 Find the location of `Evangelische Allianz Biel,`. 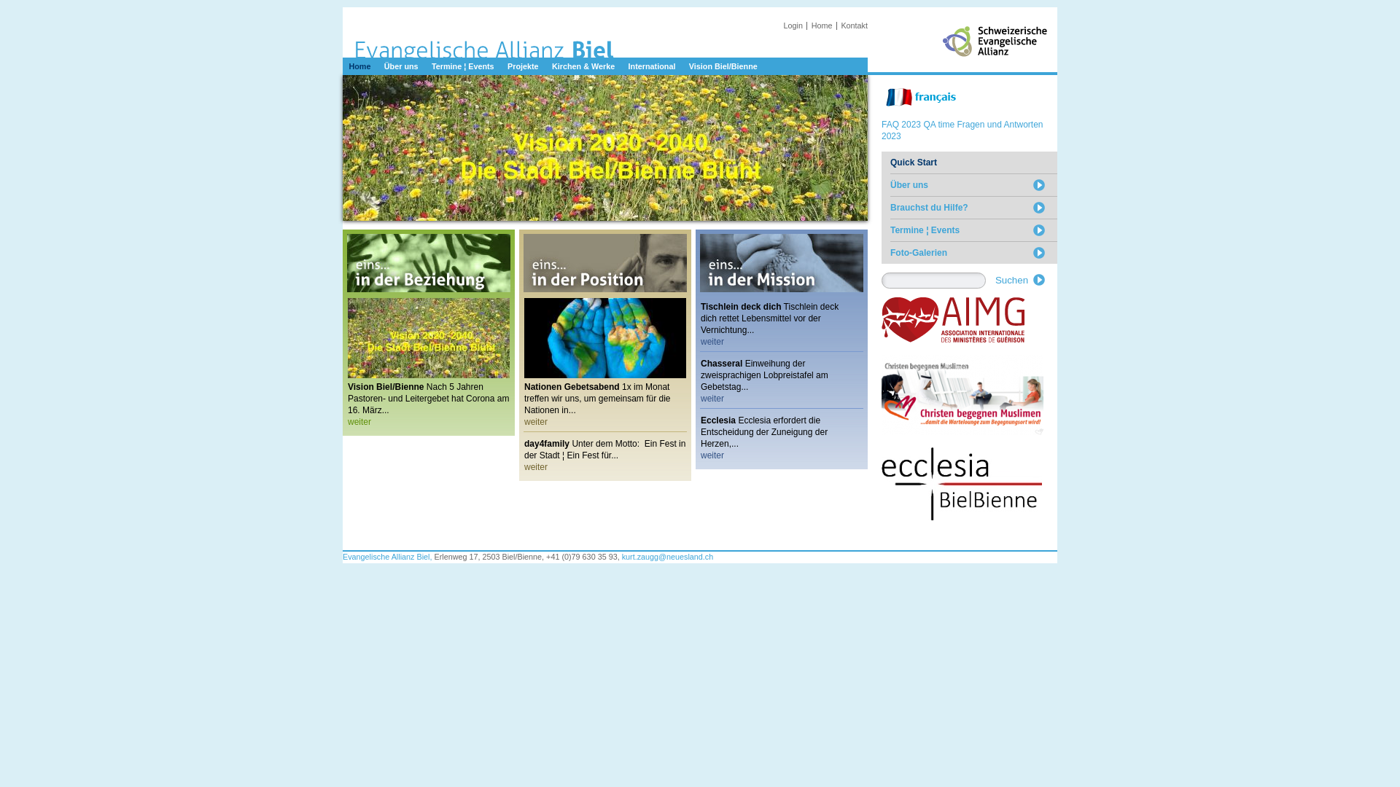

Evangelische Allianz Biel, is located at coordinates (387, 557).